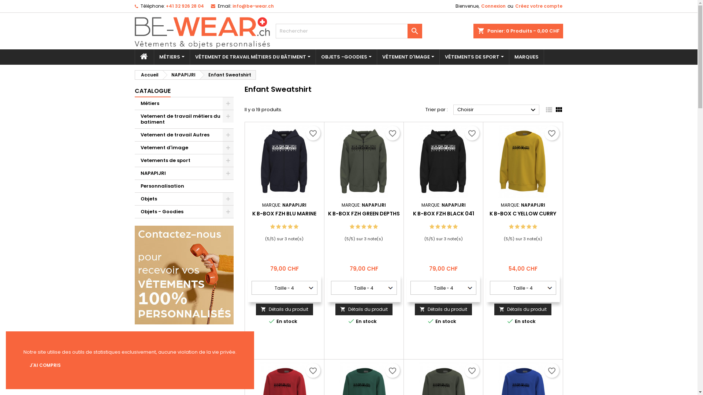  What do you see at coordinates (209, 387) in the screenshot?
I see `2` at bounding box center [209, 387].